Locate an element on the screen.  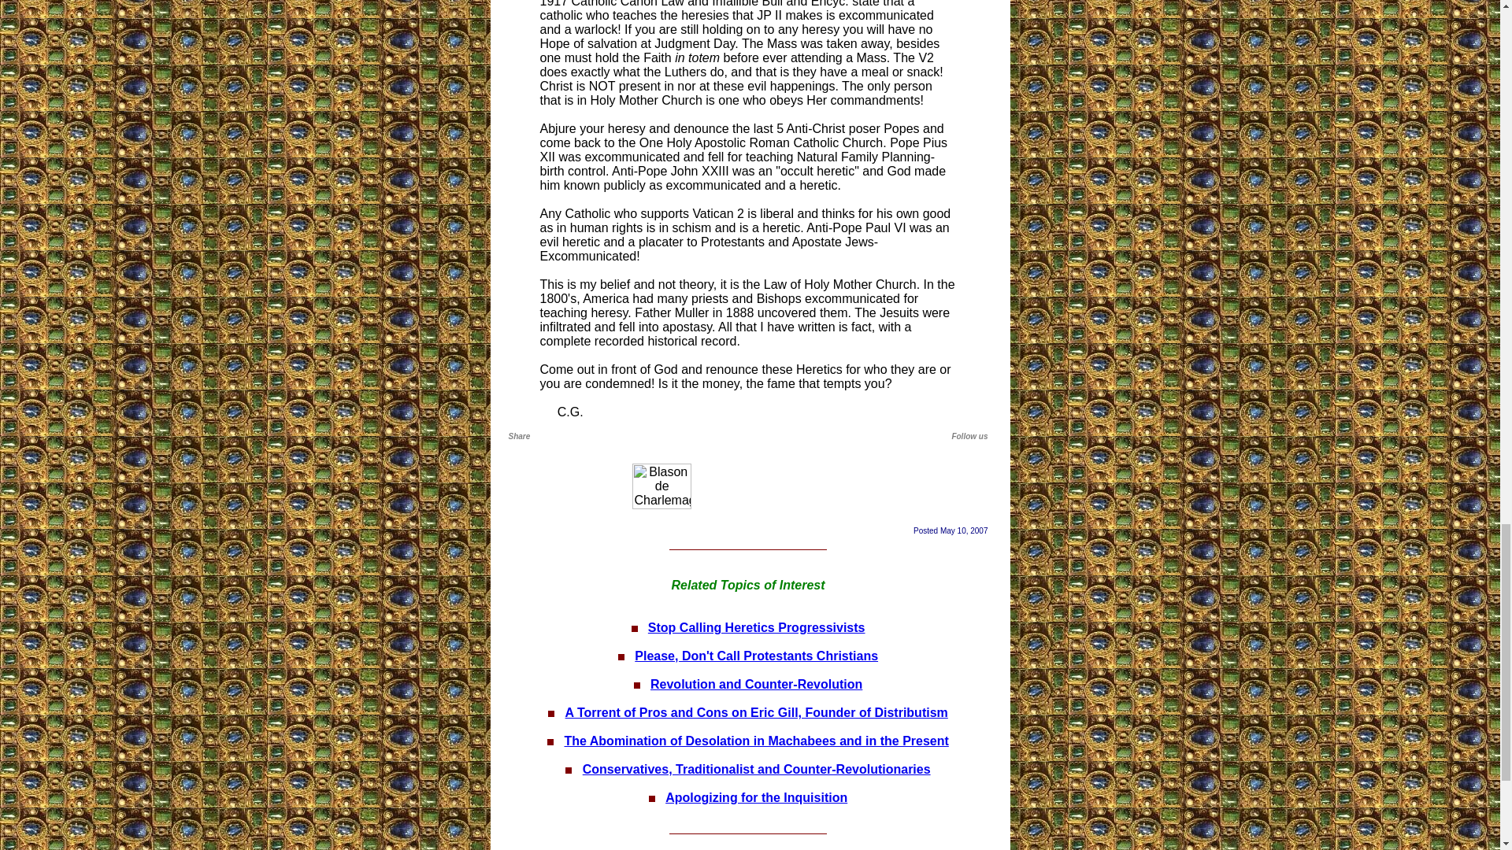
Revolution and Counter-Revolution is located at coordinates (756, 684).